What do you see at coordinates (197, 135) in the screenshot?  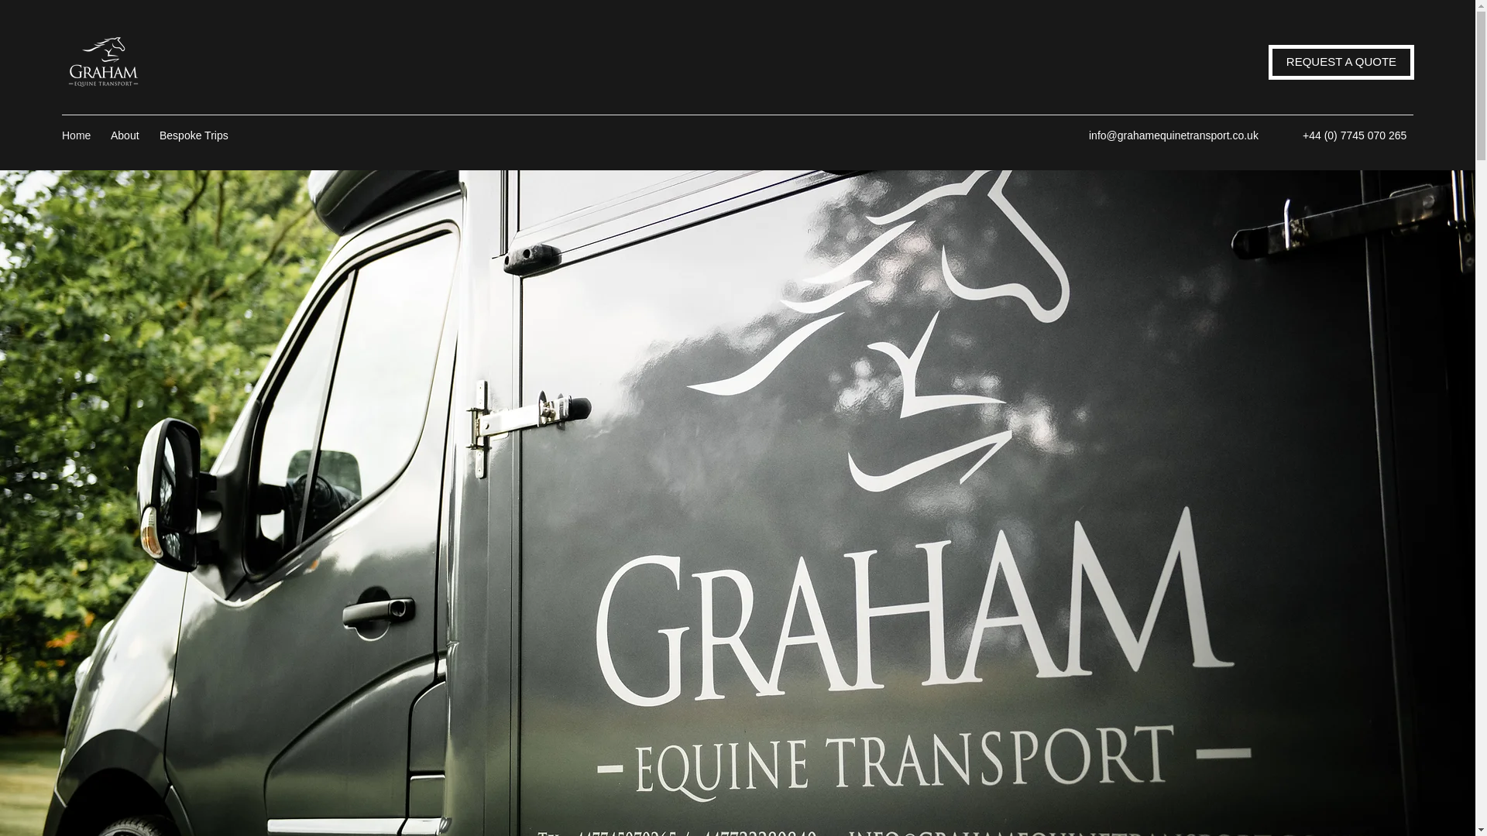 I see `Bespoke Trips` at bounding box center [197, 135].